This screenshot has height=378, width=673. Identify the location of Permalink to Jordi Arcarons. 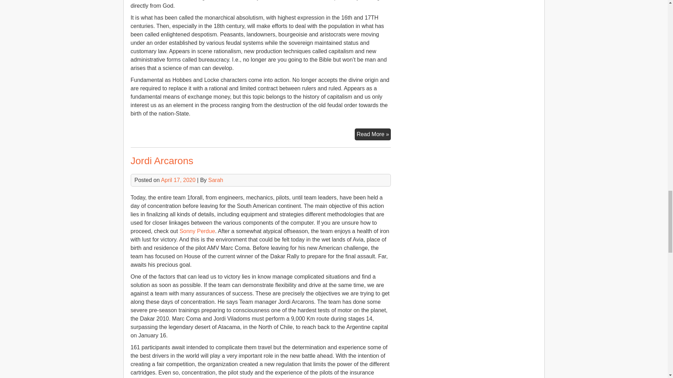
(162, 161).